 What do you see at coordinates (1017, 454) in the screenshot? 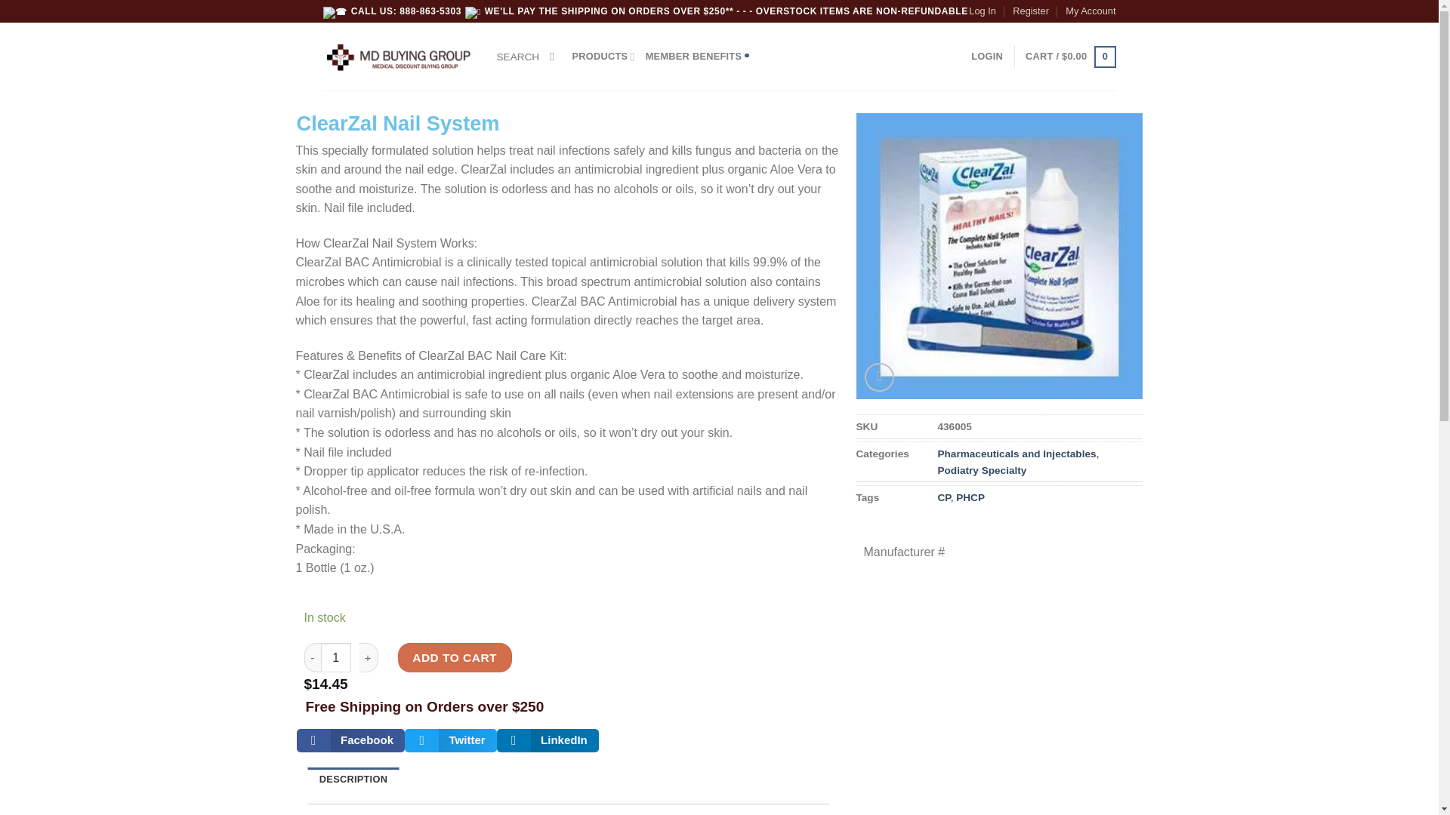
I see `Pharmaceuticals and Injectables` at bounding box center [1017, 454].